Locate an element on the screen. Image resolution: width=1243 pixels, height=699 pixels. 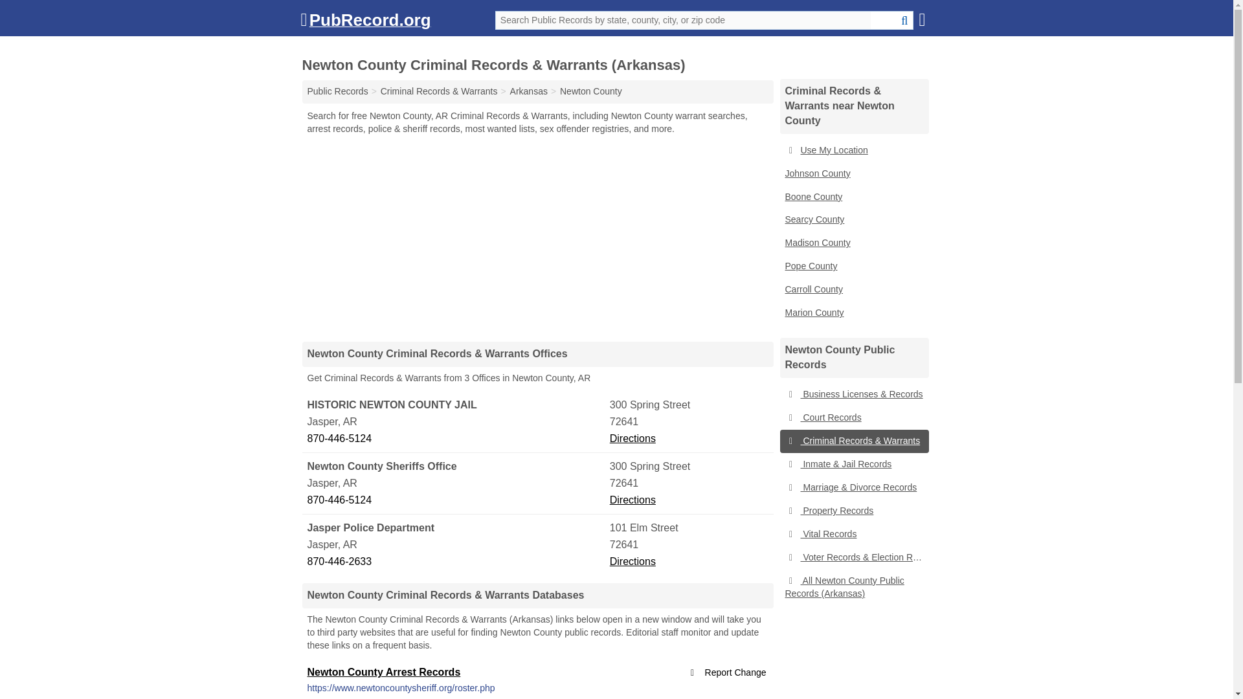
Arkansas is located at coordinates (528, 91).